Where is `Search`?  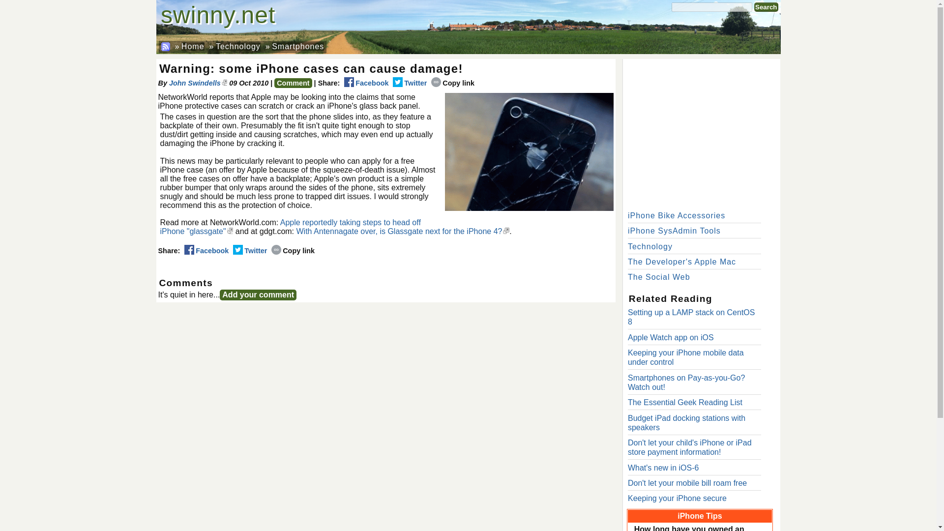 Search is located at coordinates (766, 7).